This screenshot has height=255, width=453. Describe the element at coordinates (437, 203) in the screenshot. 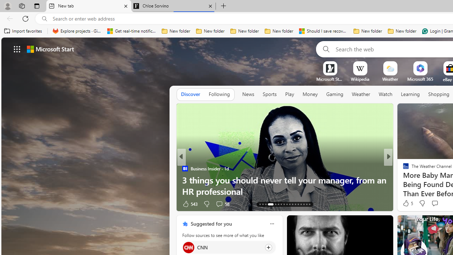

I see `View comments 7 Comment` at that location.